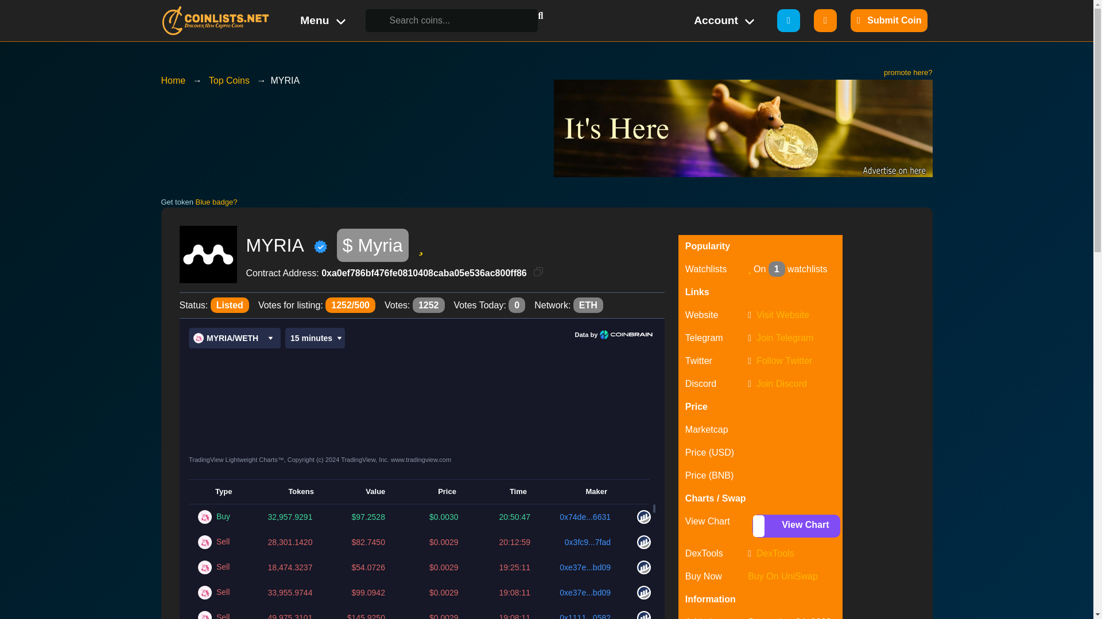 Image resolution: width=1102 pixels, height=619 pixels. What do you see at coordinates (784, 361) in the screenshot?
I see `Follow Twitter` at bounding box center [784, 361].